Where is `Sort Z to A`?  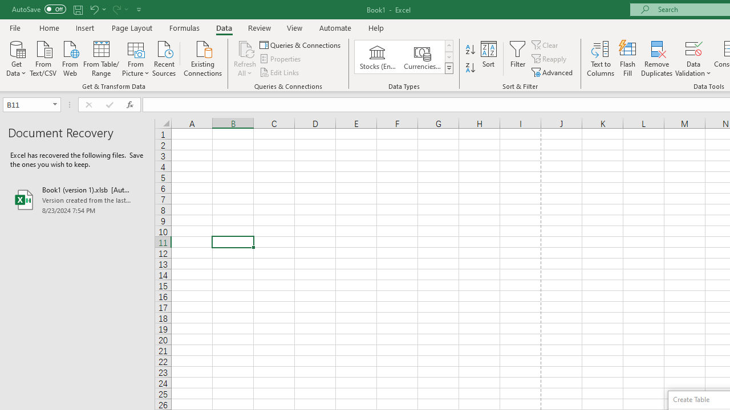
Sort Z to A is located at coordinates (470, 68).